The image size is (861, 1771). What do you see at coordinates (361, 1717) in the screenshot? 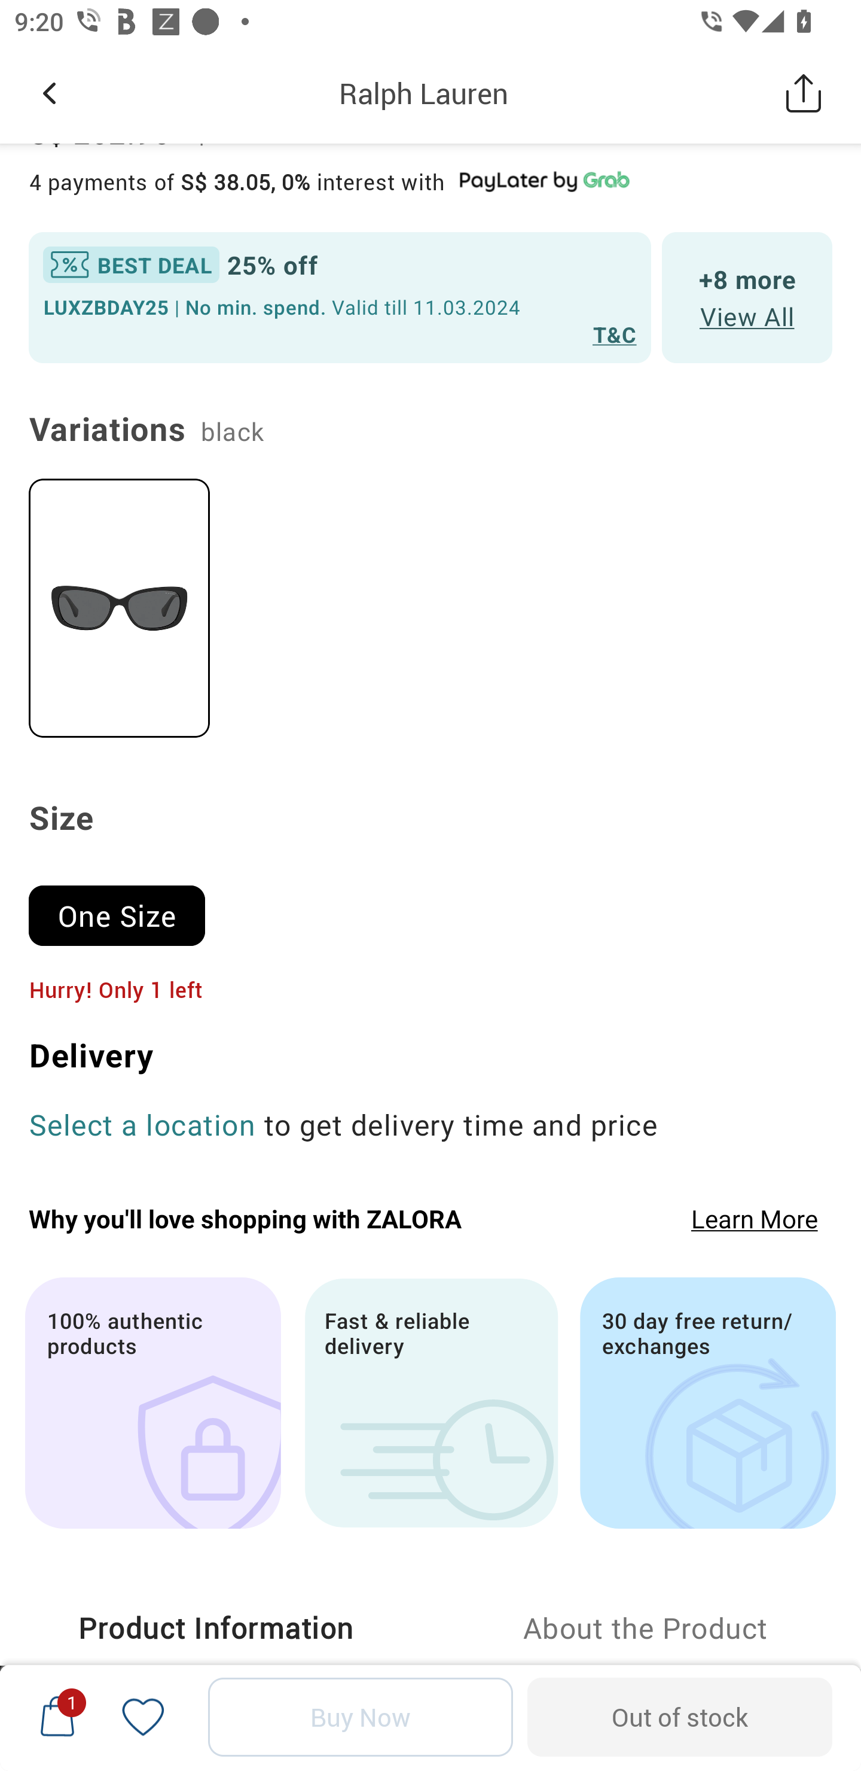
I see `Buy Now` at bounding box center [361, 1717].